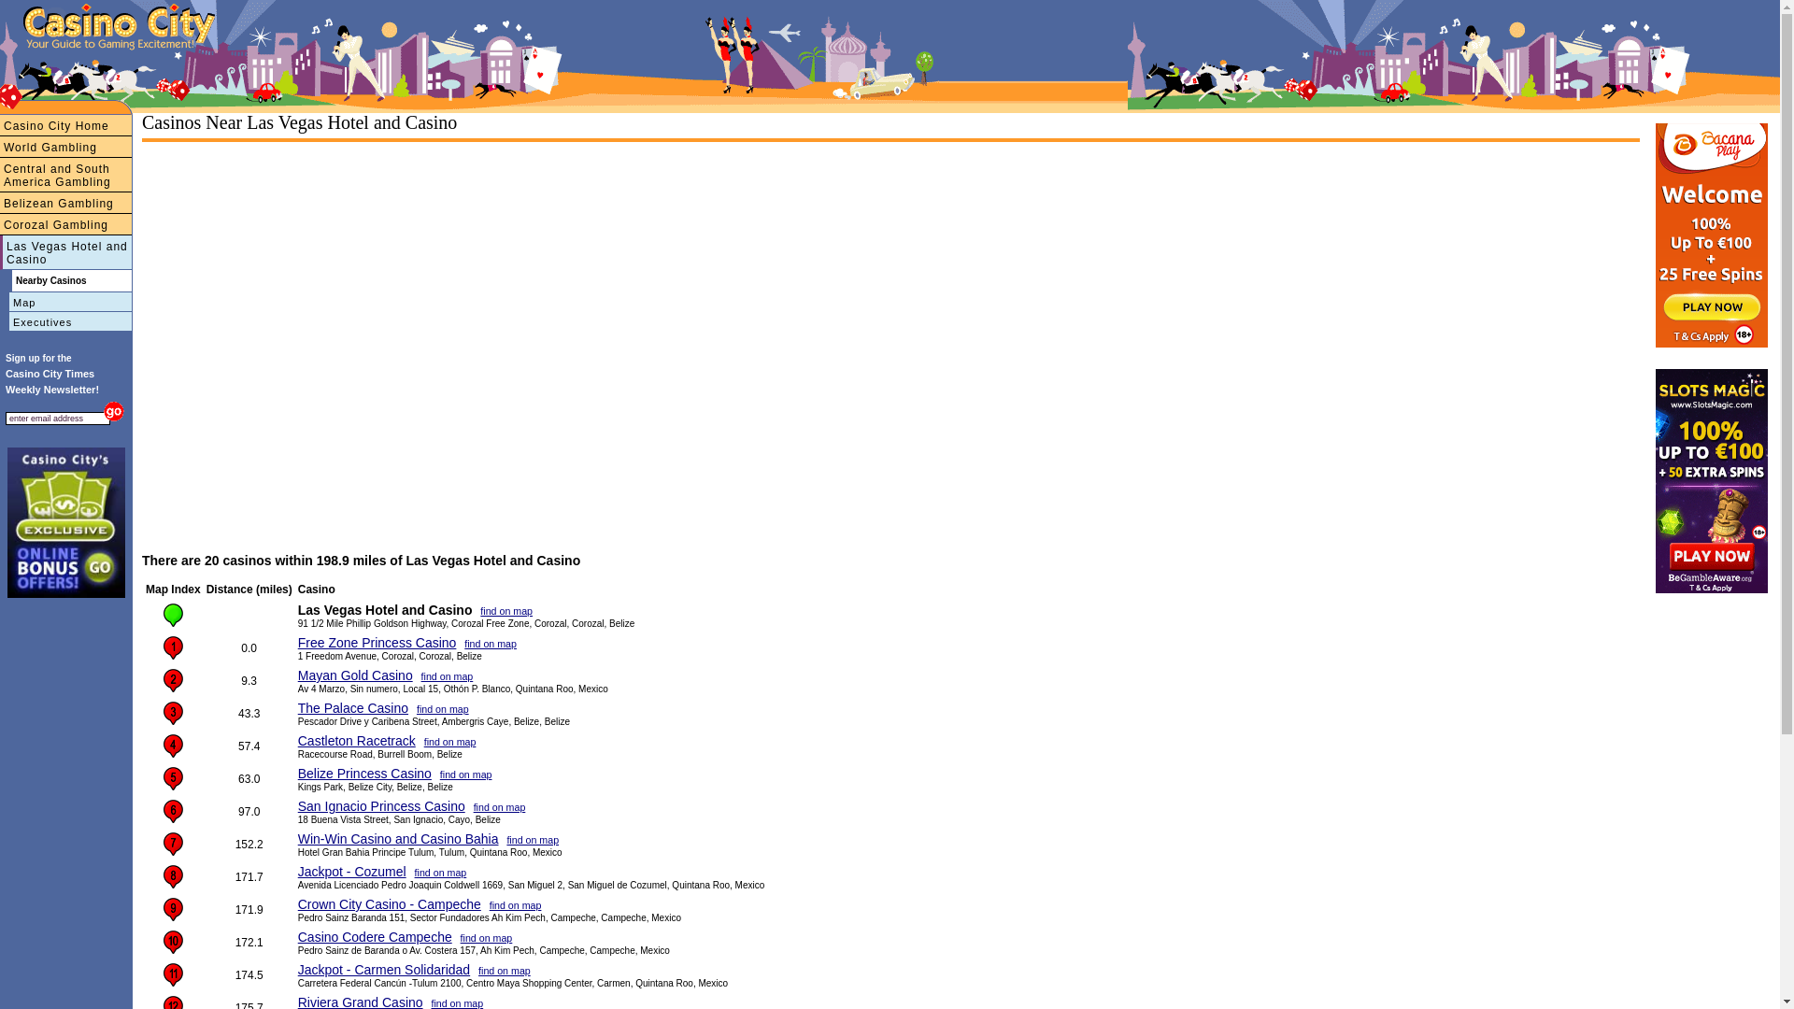  I want to click on find on map, so click(447, 676).